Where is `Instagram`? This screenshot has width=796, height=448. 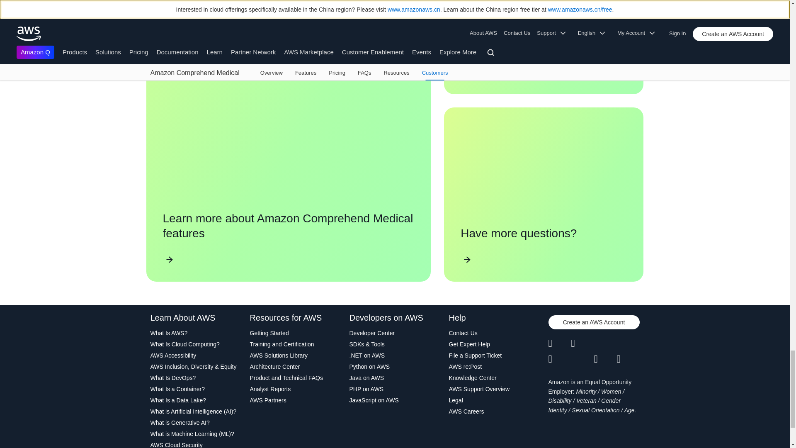
Instagram is located at coordinates (629, 343).